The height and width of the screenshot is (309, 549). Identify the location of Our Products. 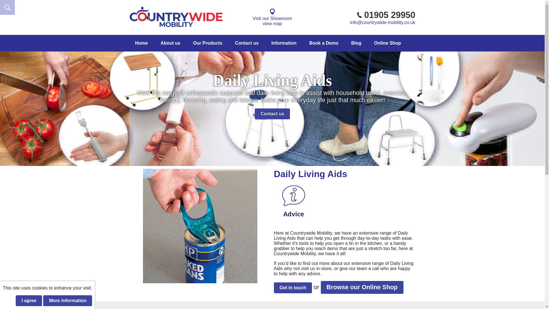
(207, 43).